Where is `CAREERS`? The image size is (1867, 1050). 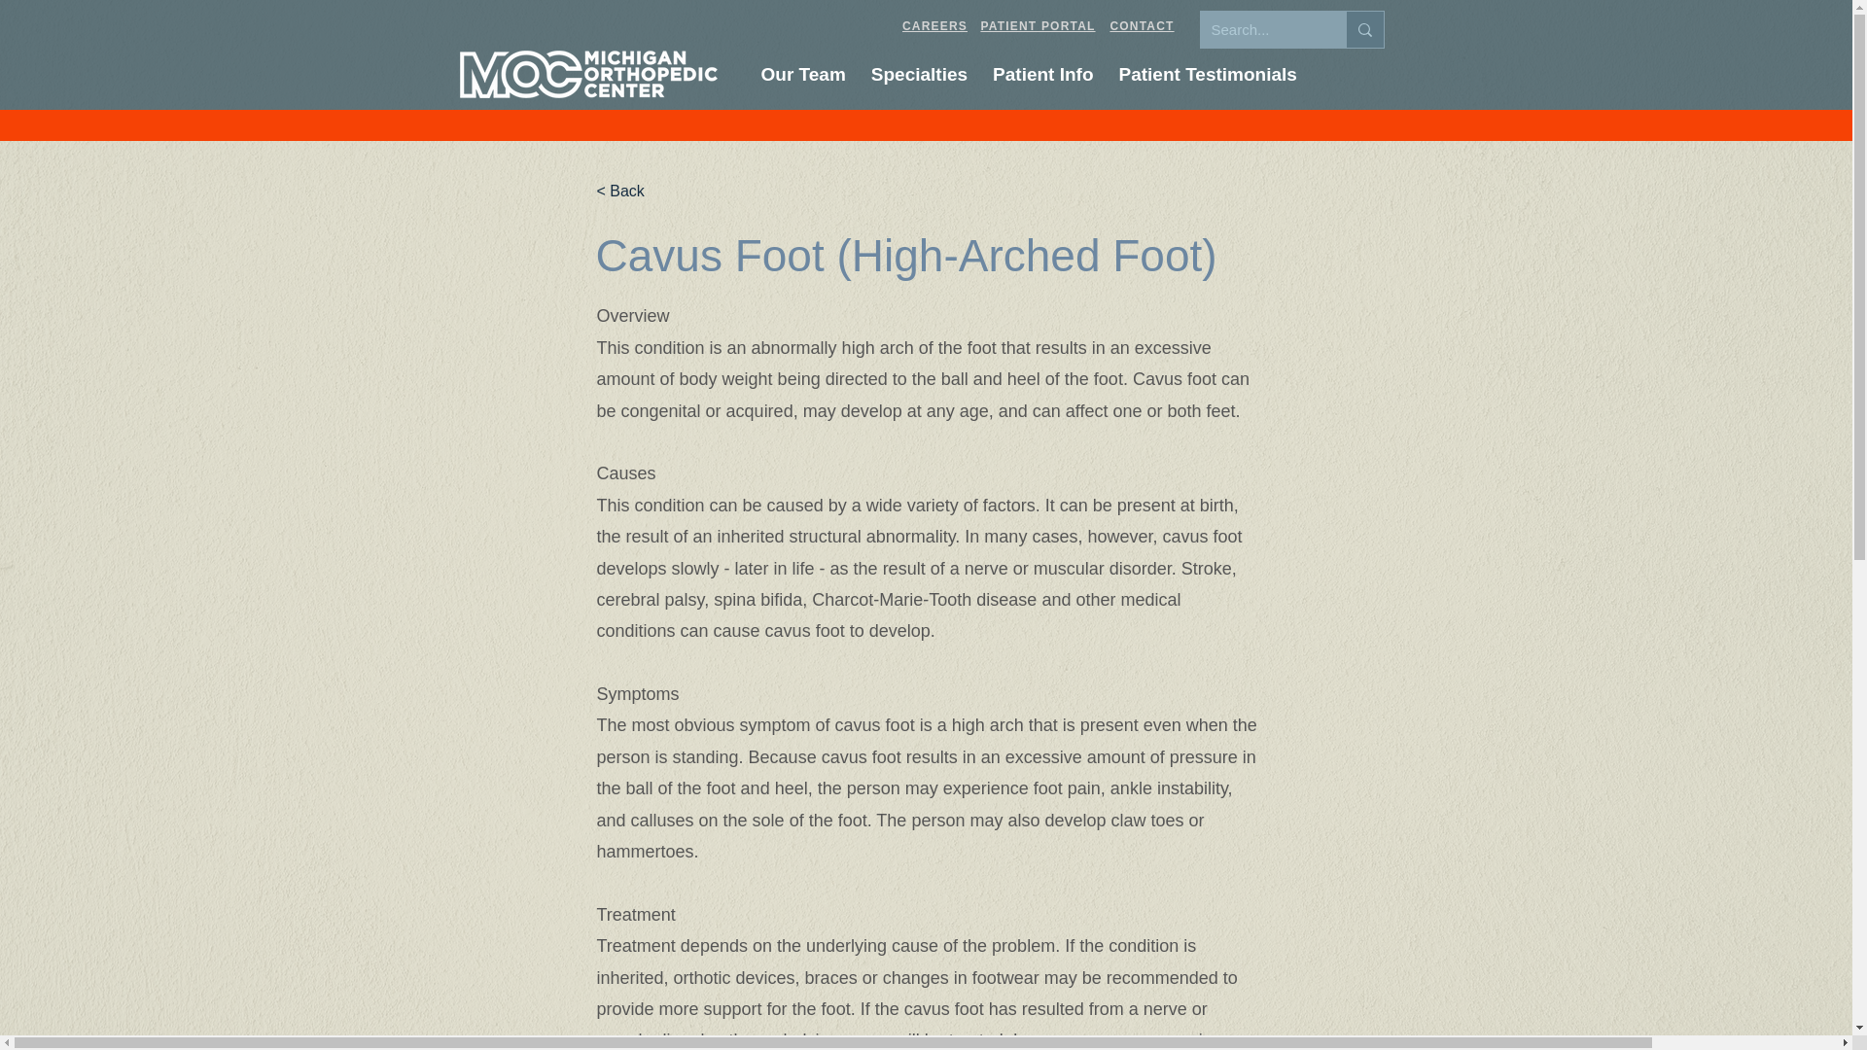
CAREERS is located at coordinates (1075, 74).